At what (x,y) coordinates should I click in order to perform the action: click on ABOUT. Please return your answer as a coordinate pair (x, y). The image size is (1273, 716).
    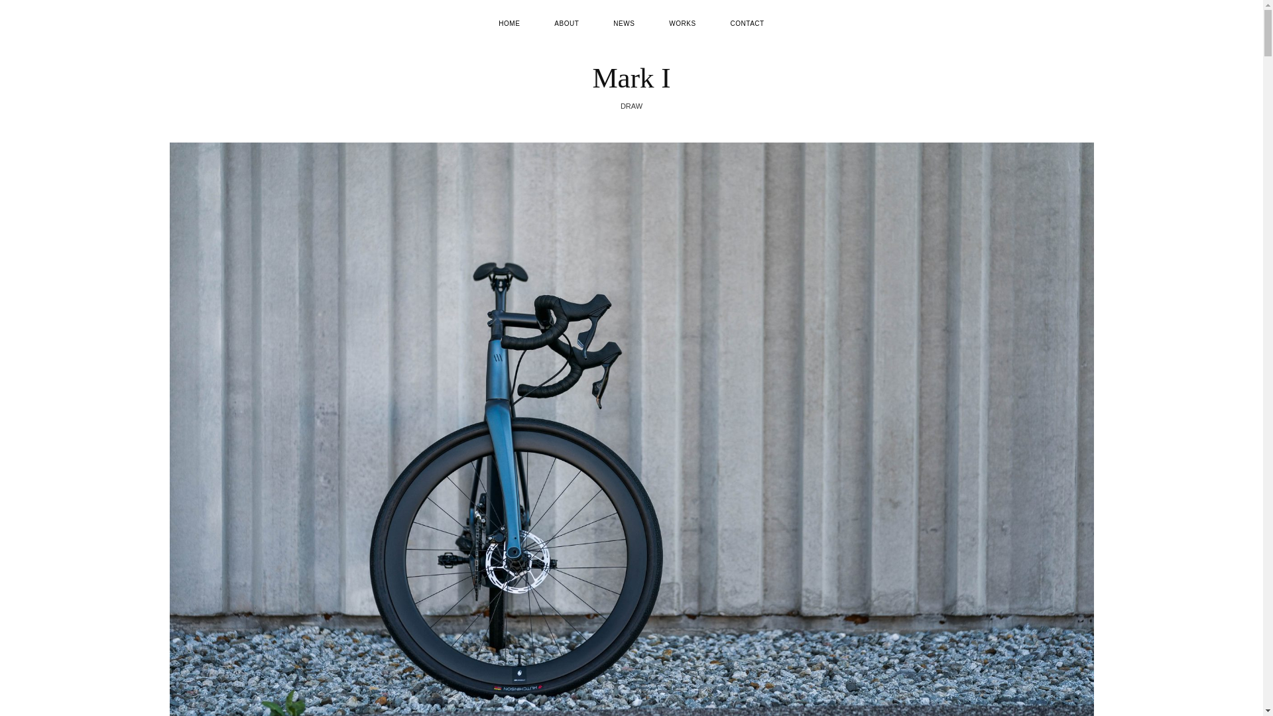
    Looking at the image, I should click on (566, 23).